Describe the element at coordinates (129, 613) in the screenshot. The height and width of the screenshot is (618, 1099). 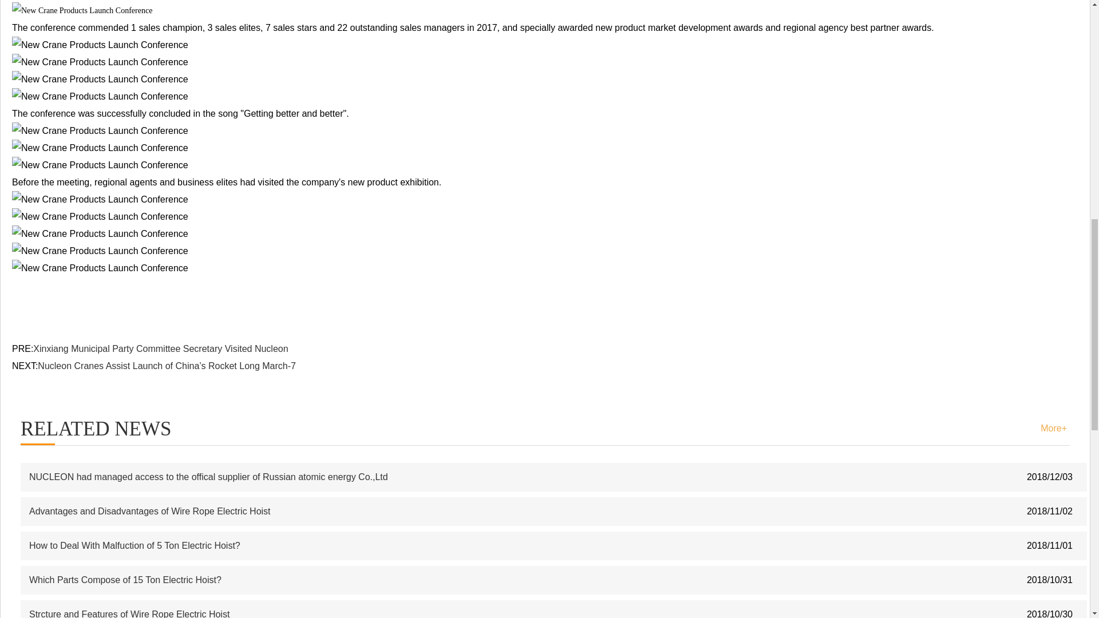
I see `Strcture and Features of Wire Rope Electric Hoist` at that location.